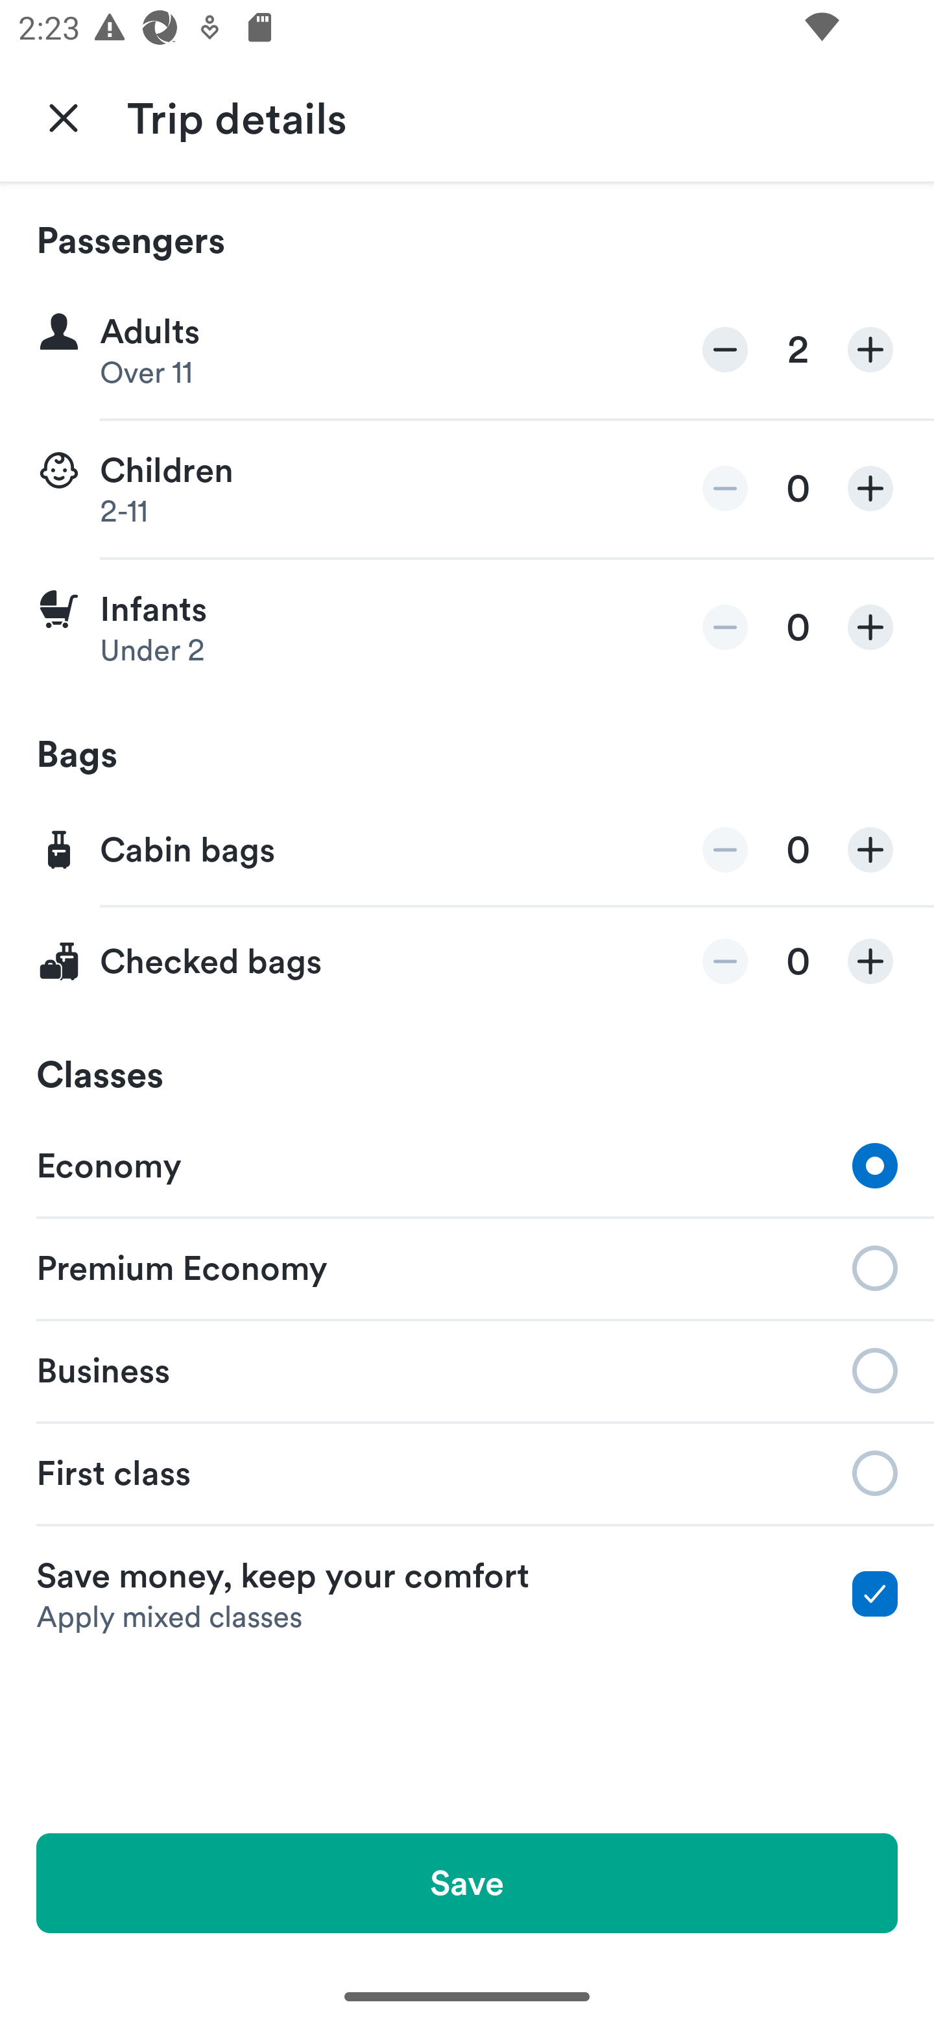  I want to click on First class, so click(467, 1473).